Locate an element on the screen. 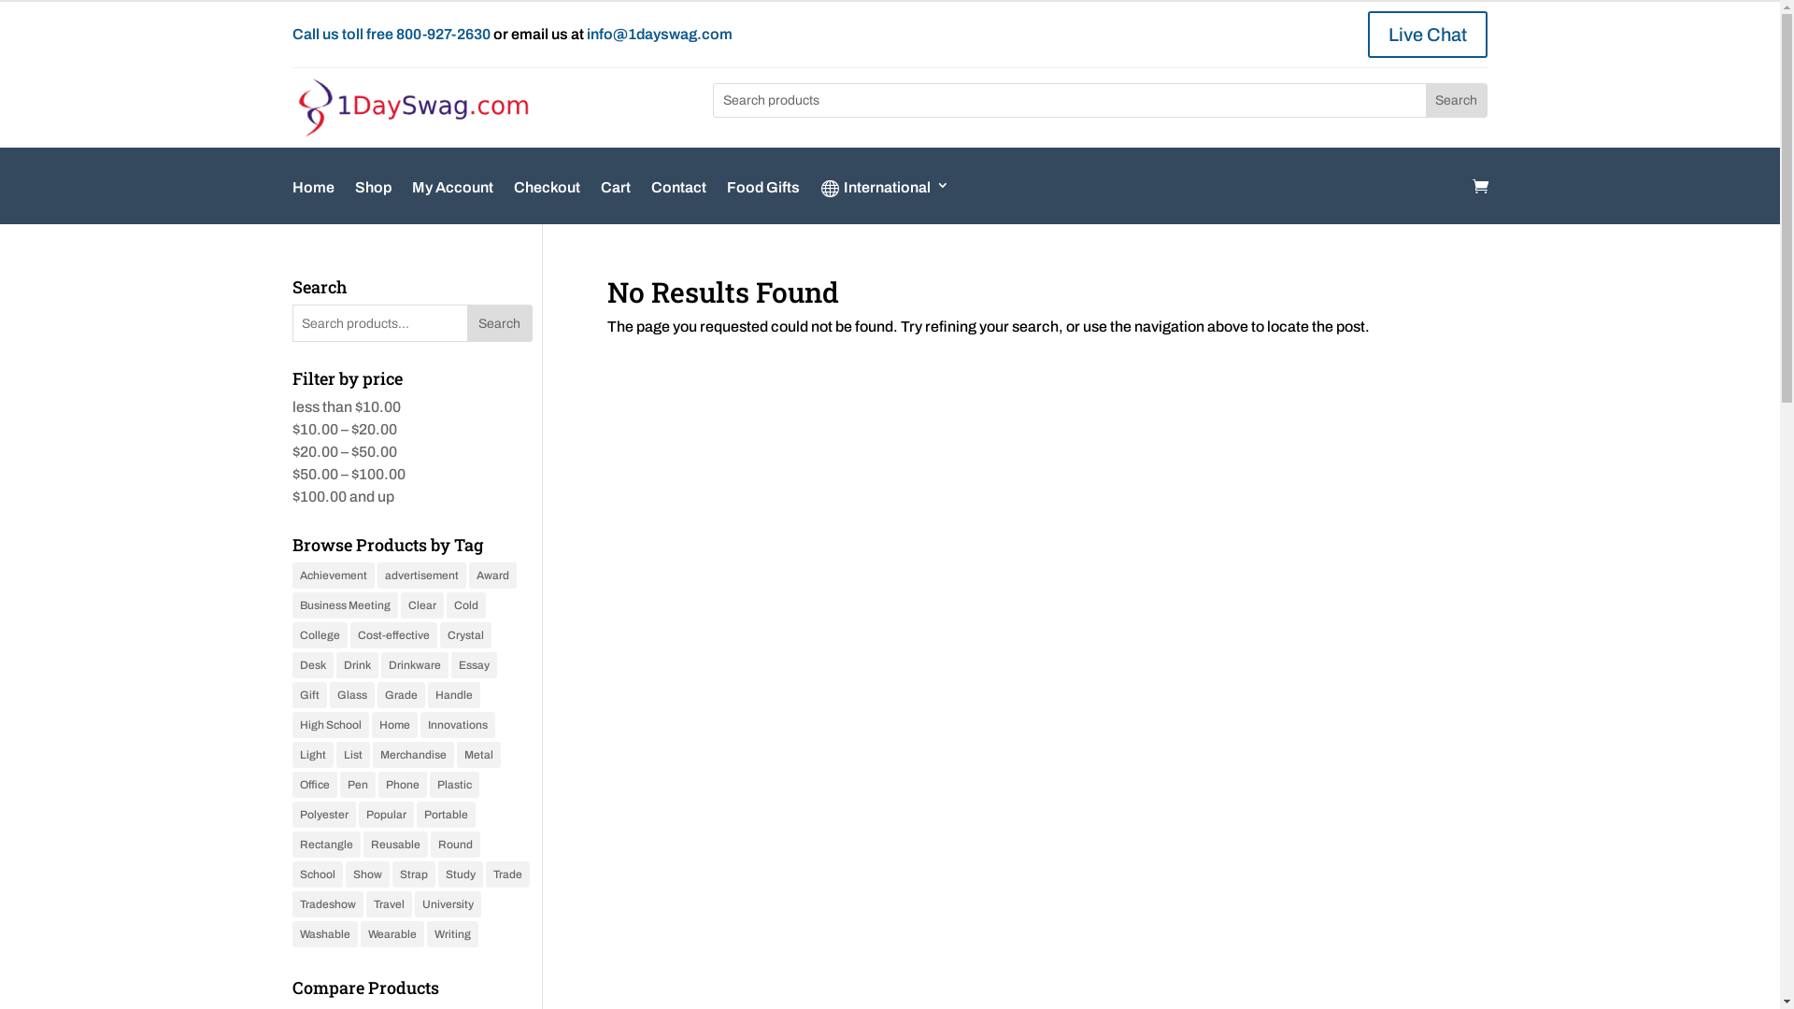  Drink is located at coordinates (357, 665).